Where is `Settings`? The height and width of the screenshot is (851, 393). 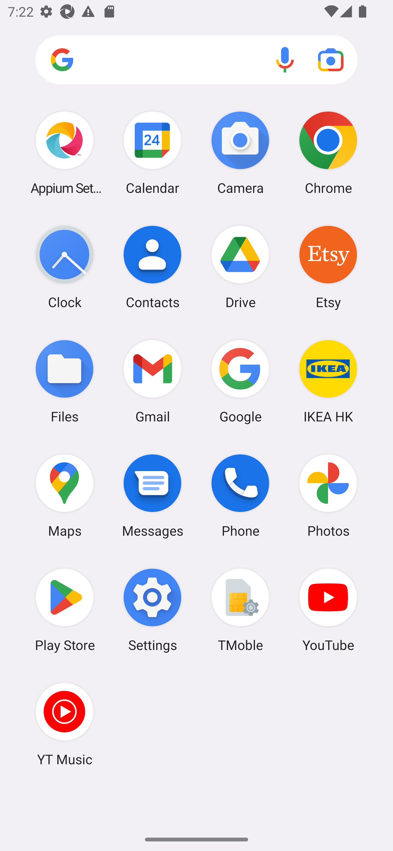
Settings is located at coordinates (152, 610).